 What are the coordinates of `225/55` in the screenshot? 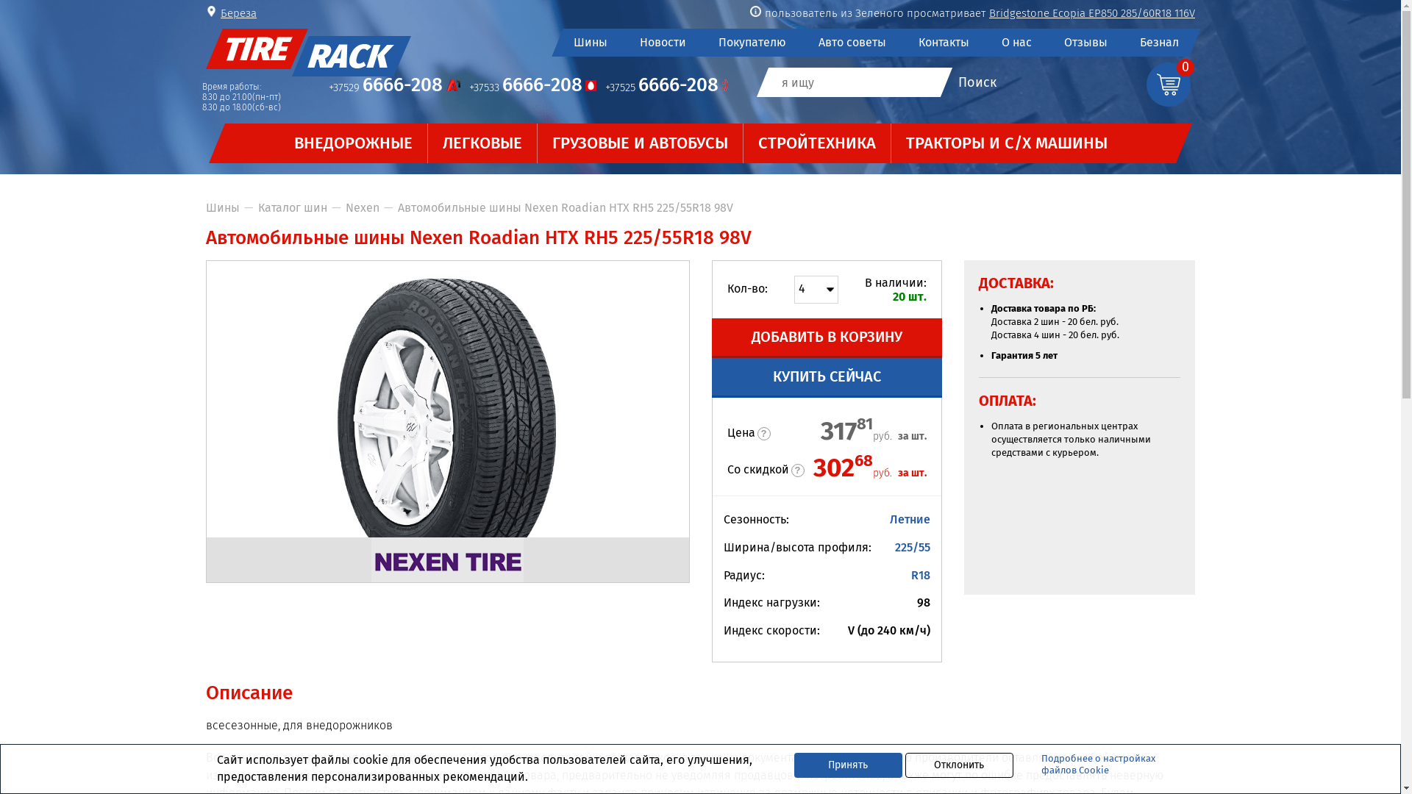 It's located at (913, 547).